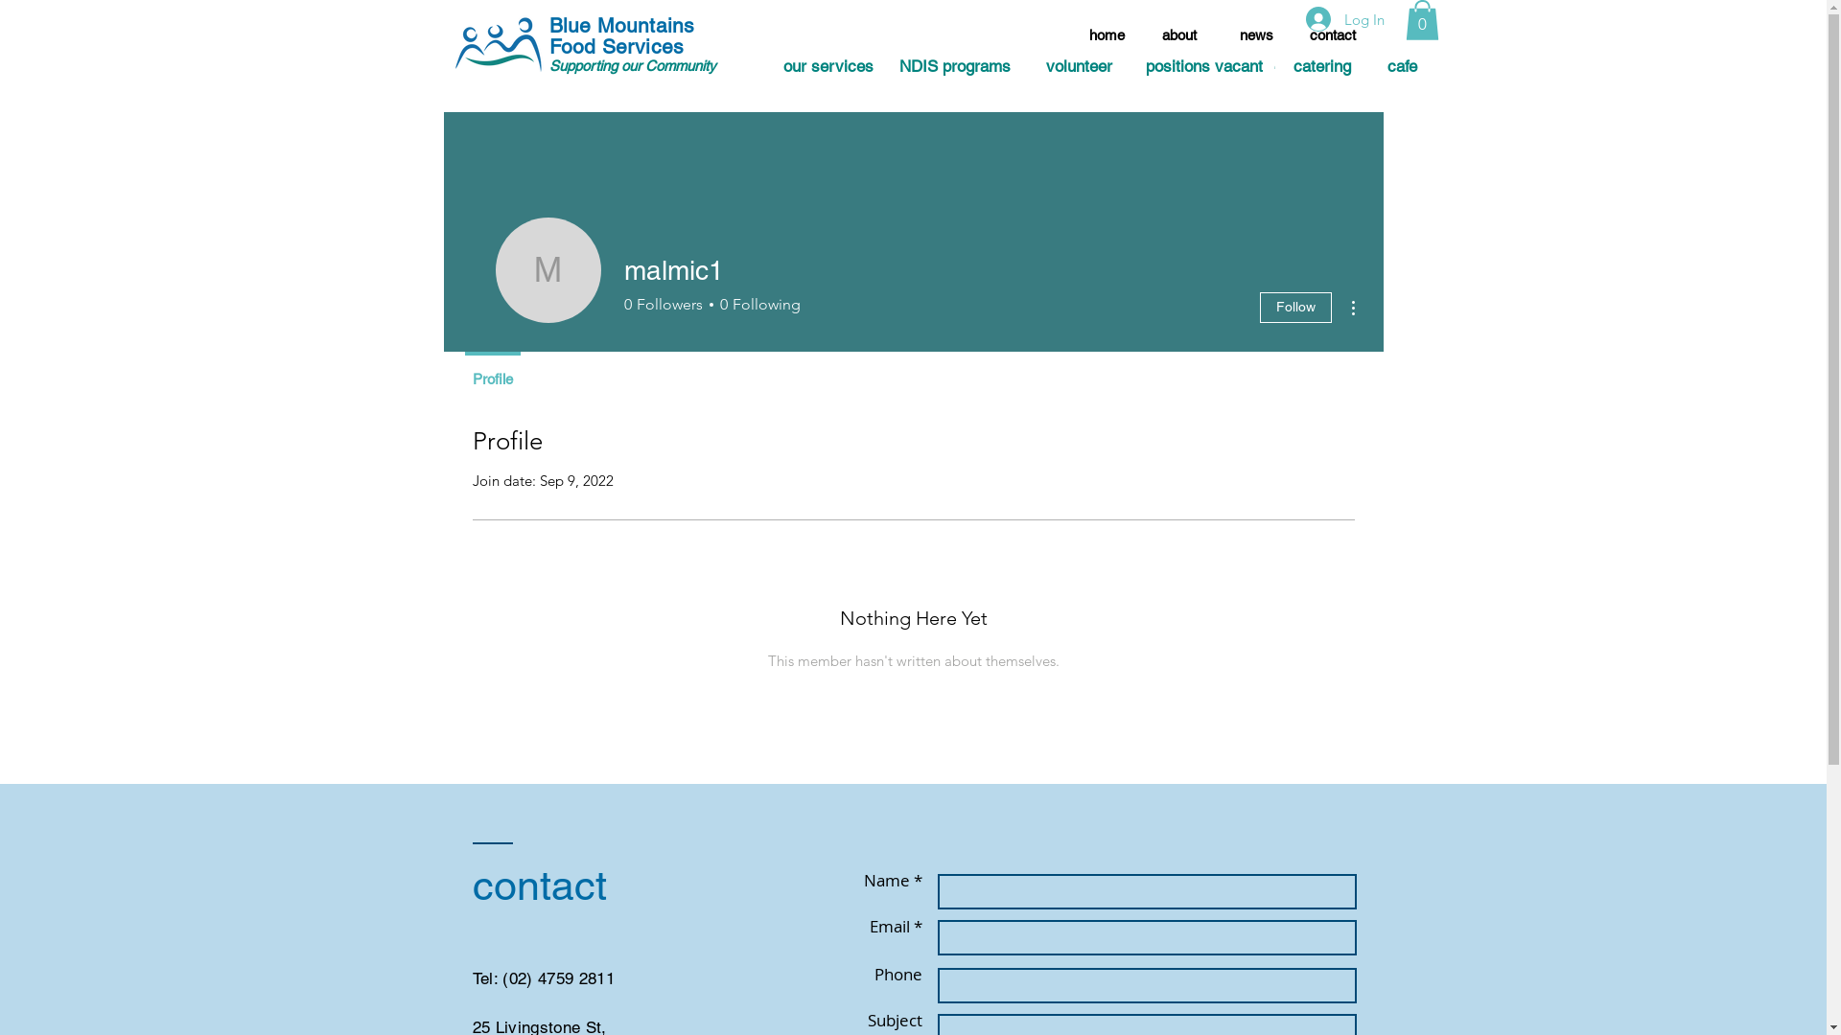 The image size is (1841, 1035). Describe the element at coordinates (828, 67) in the screenshot. I see `our services` at that location.